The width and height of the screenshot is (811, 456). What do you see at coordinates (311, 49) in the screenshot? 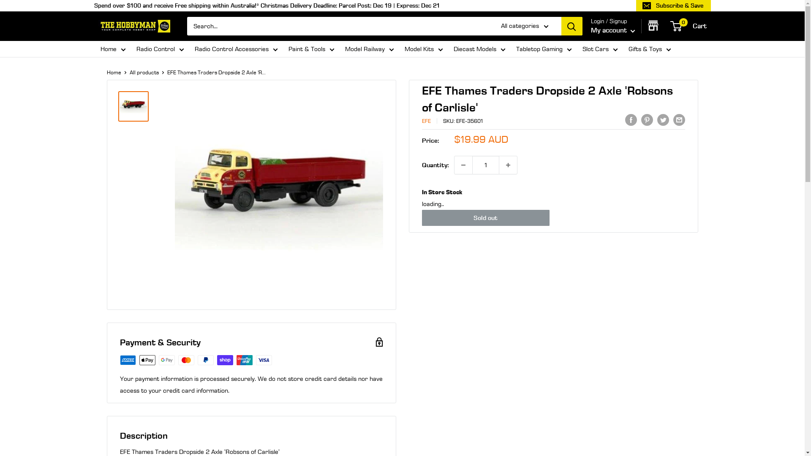
I see `Paint & Tools` at bounding box center [311, 49].